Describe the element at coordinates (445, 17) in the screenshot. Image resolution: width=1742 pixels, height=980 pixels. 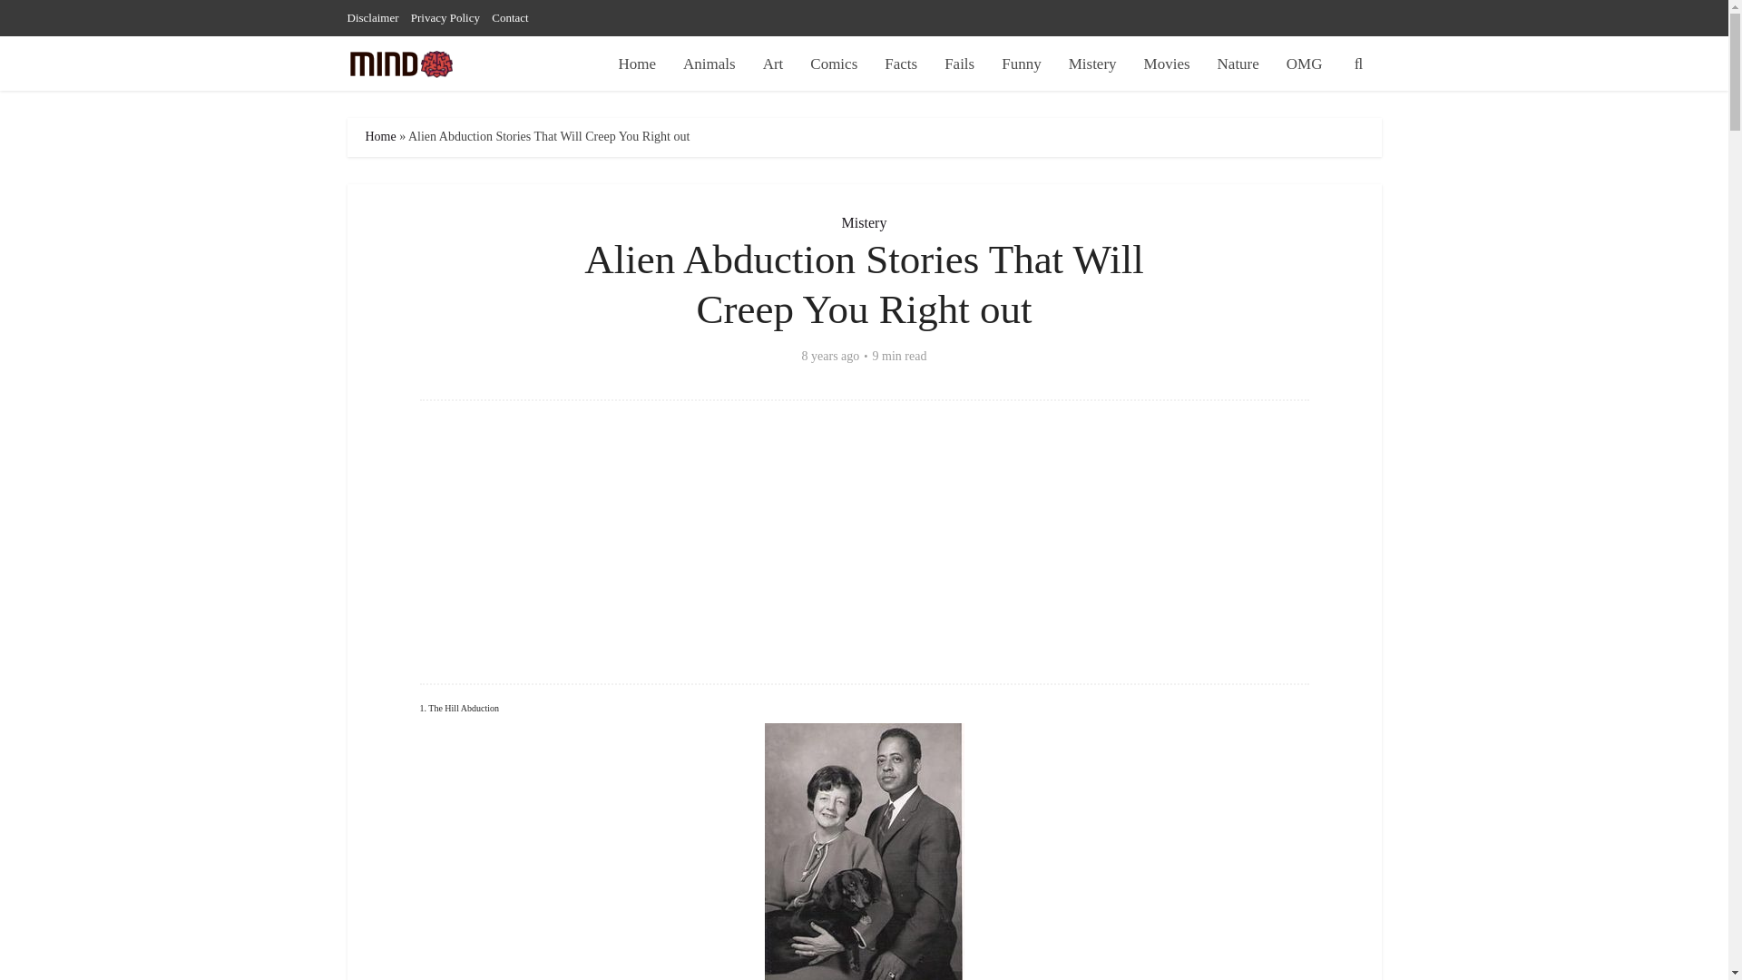
I see `Privacy Policy` at that location.